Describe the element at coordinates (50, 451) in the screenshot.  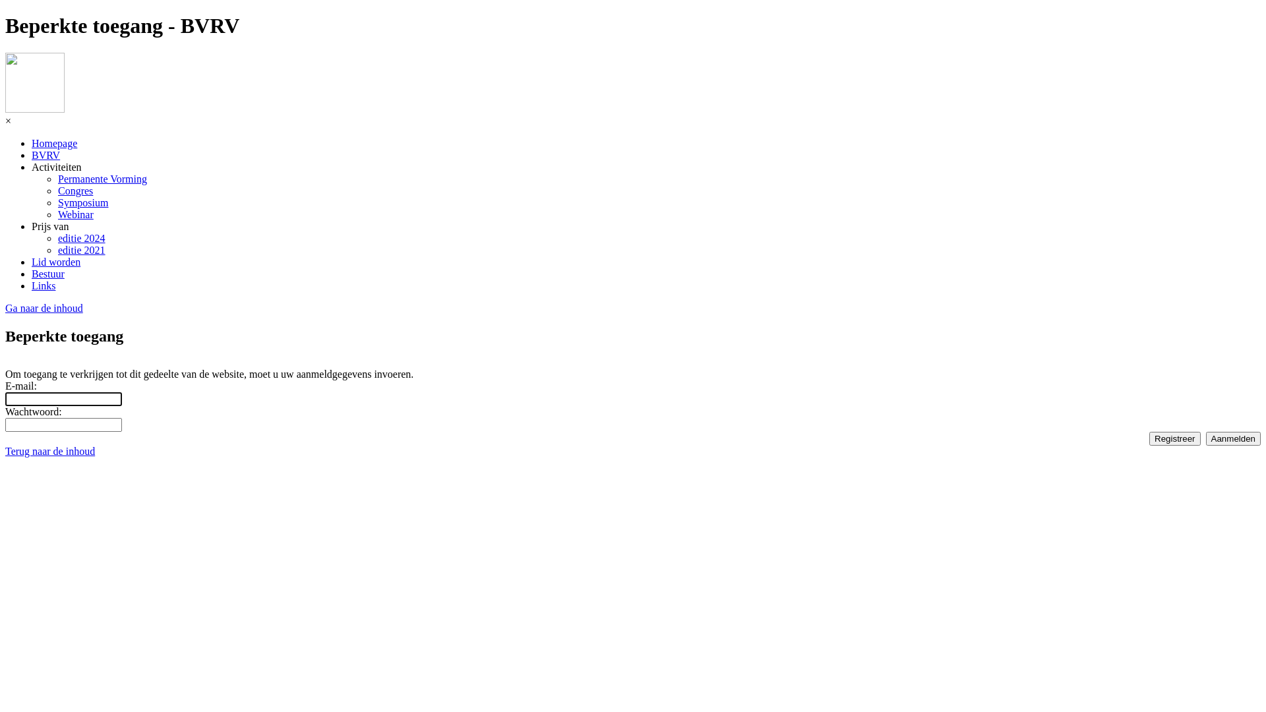
I see `Terug naar de inhoud` at that location.